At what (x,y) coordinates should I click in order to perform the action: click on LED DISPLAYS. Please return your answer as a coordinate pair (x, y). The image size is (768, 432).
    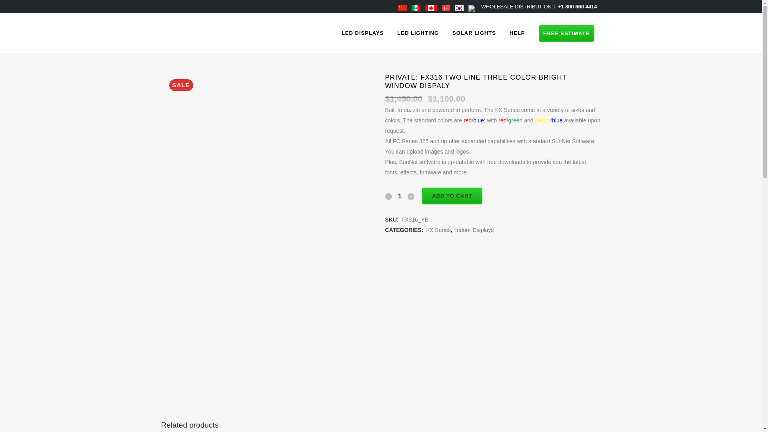
    Looking at the image, I should click on (362, 33).